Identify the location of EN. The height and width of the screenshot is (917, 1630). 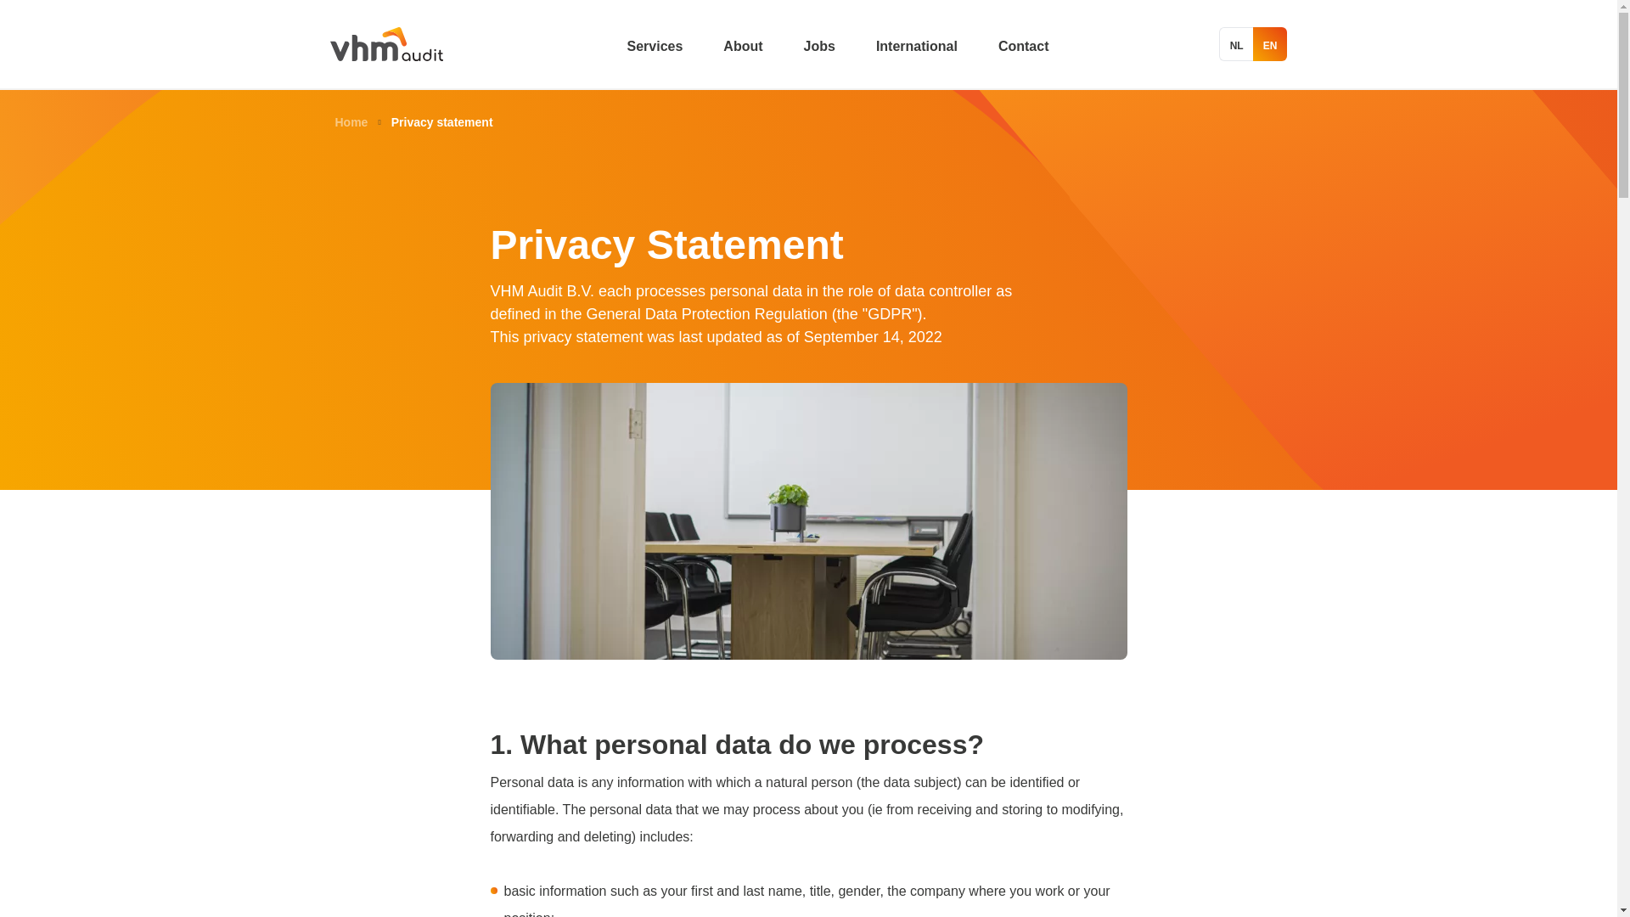
(1270, 44).